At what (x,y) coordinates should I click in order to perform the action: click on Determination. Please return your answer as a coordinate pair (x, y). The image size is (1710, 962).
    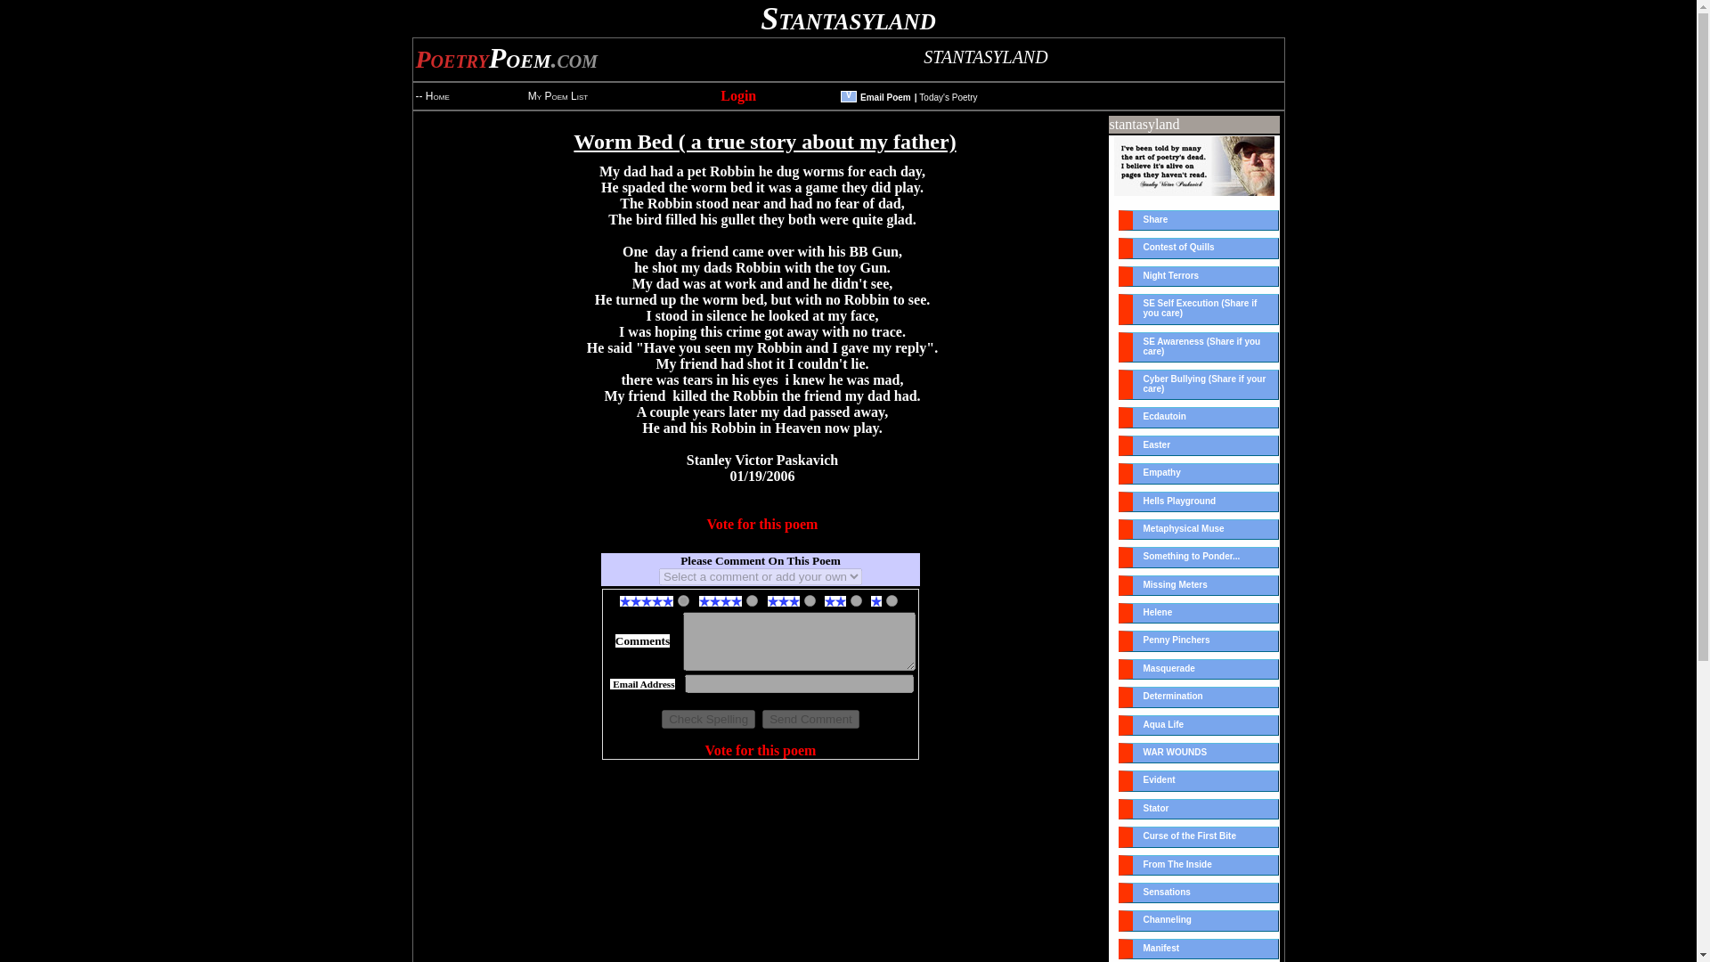
    Looking at the image, I should click on (1199, 697).